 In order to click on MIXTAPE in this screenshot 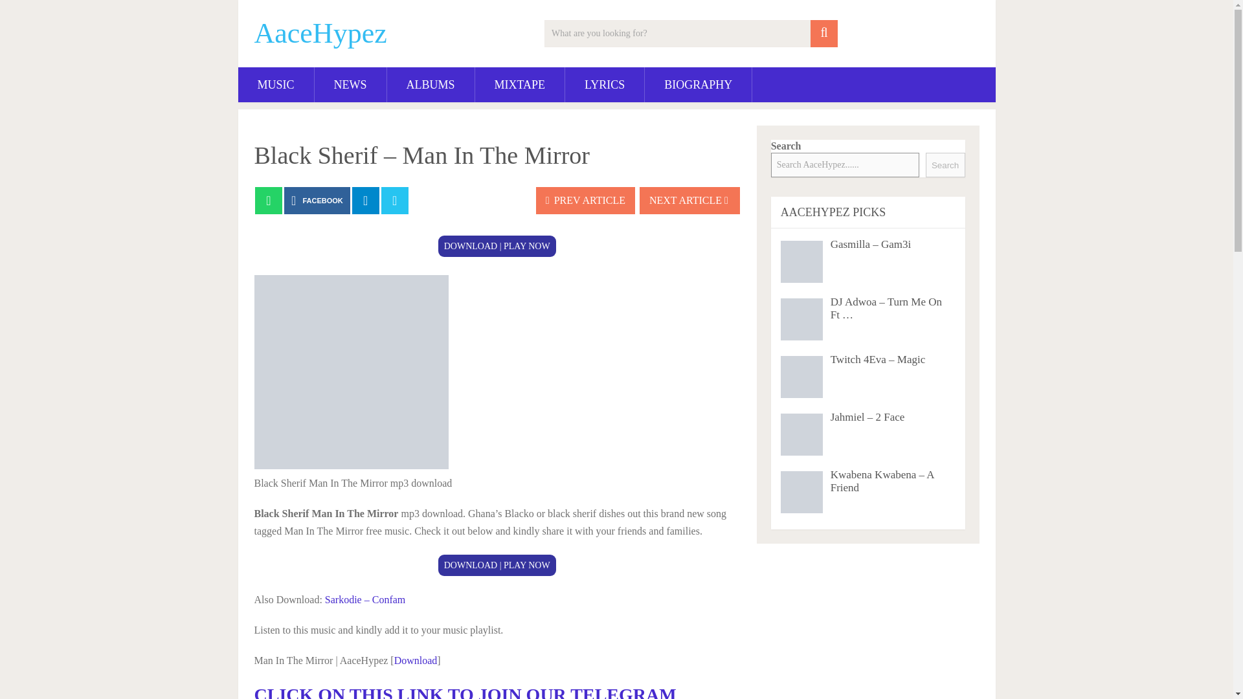, I will do `click(520, 84)`.